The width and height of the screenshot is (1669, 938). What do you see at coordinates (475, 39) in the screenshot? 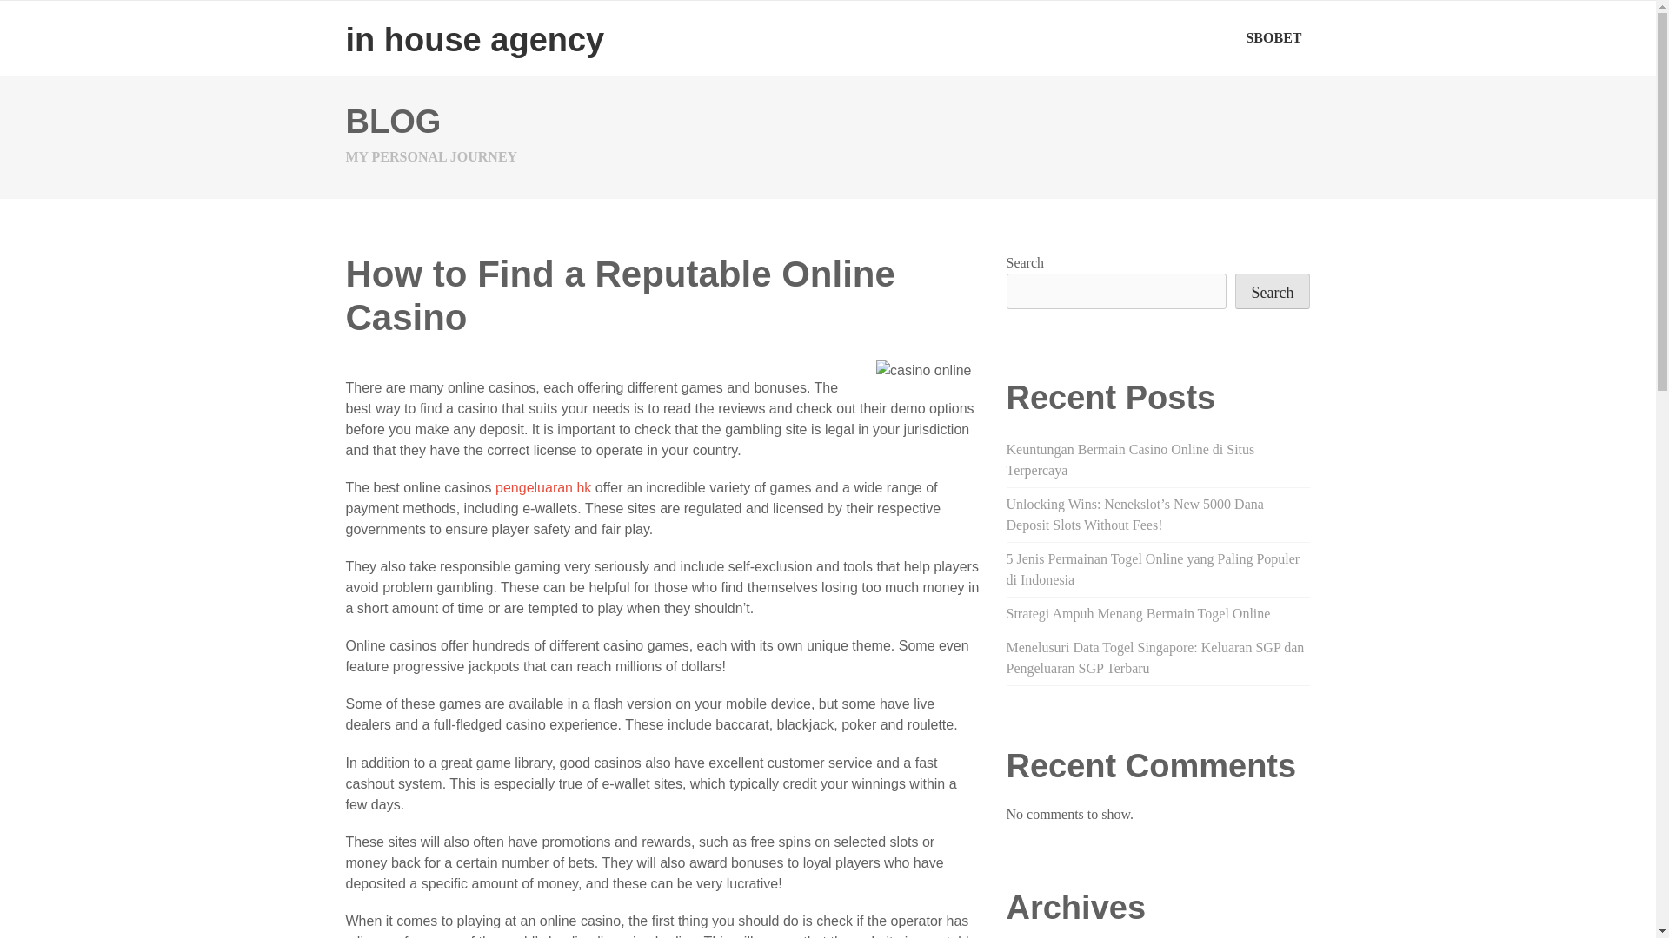
I see `in house agency` at bounding box center [475, 39].